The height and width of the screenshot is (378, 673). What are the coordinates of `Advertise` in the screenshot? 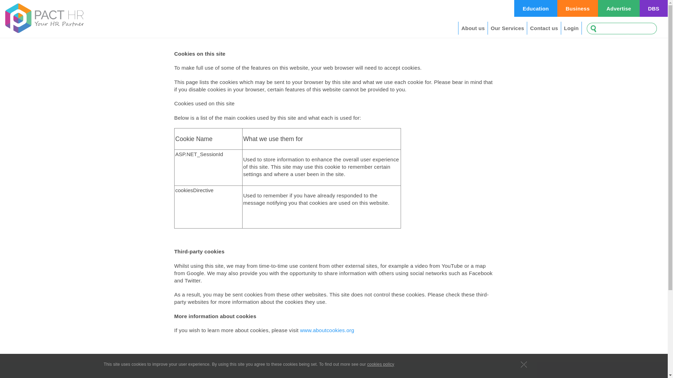 It's located at (618, 8).